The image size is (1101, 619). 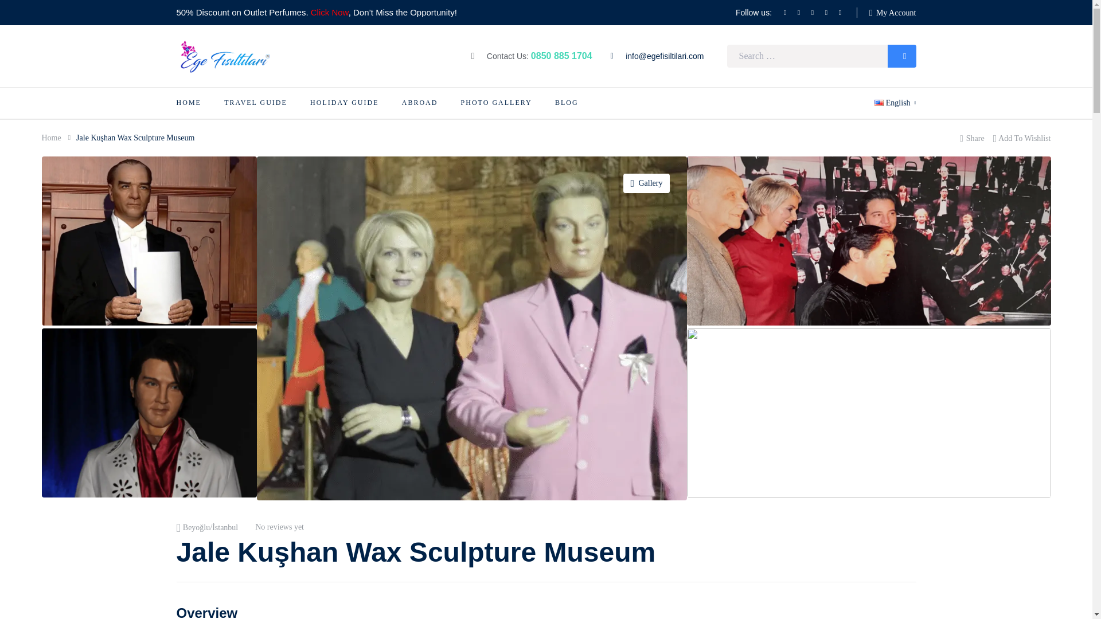 I want to click on English, so click(x=895, y=103).